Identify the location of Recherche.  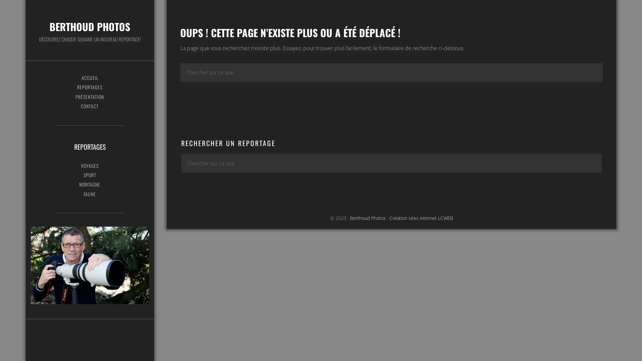
(602, 152).